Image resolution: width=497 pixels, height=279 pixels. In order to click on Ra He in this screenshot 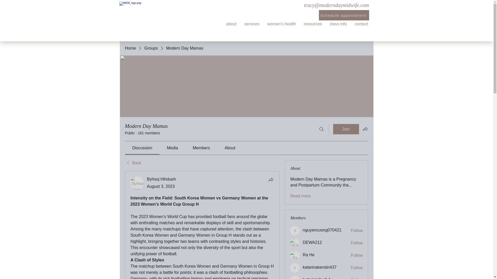, I will do `click(308, 255)`.